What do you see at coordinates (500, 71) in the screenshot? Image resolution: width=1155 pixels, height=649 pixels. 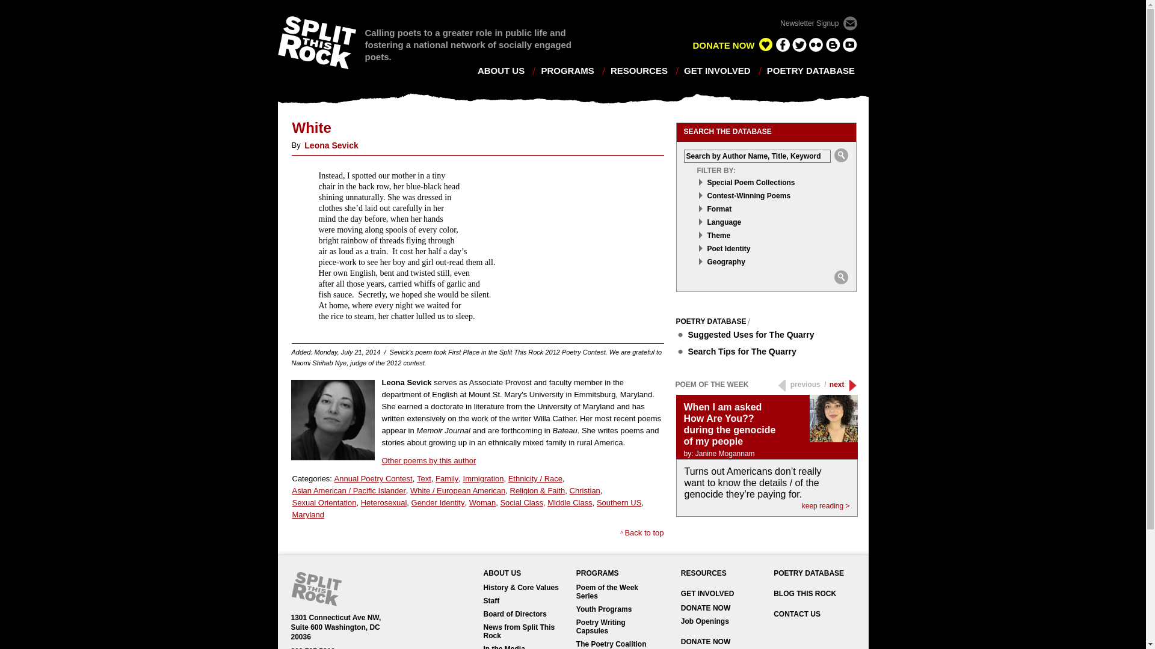 I see `ABOUT US` at bounding box center [500, 71].